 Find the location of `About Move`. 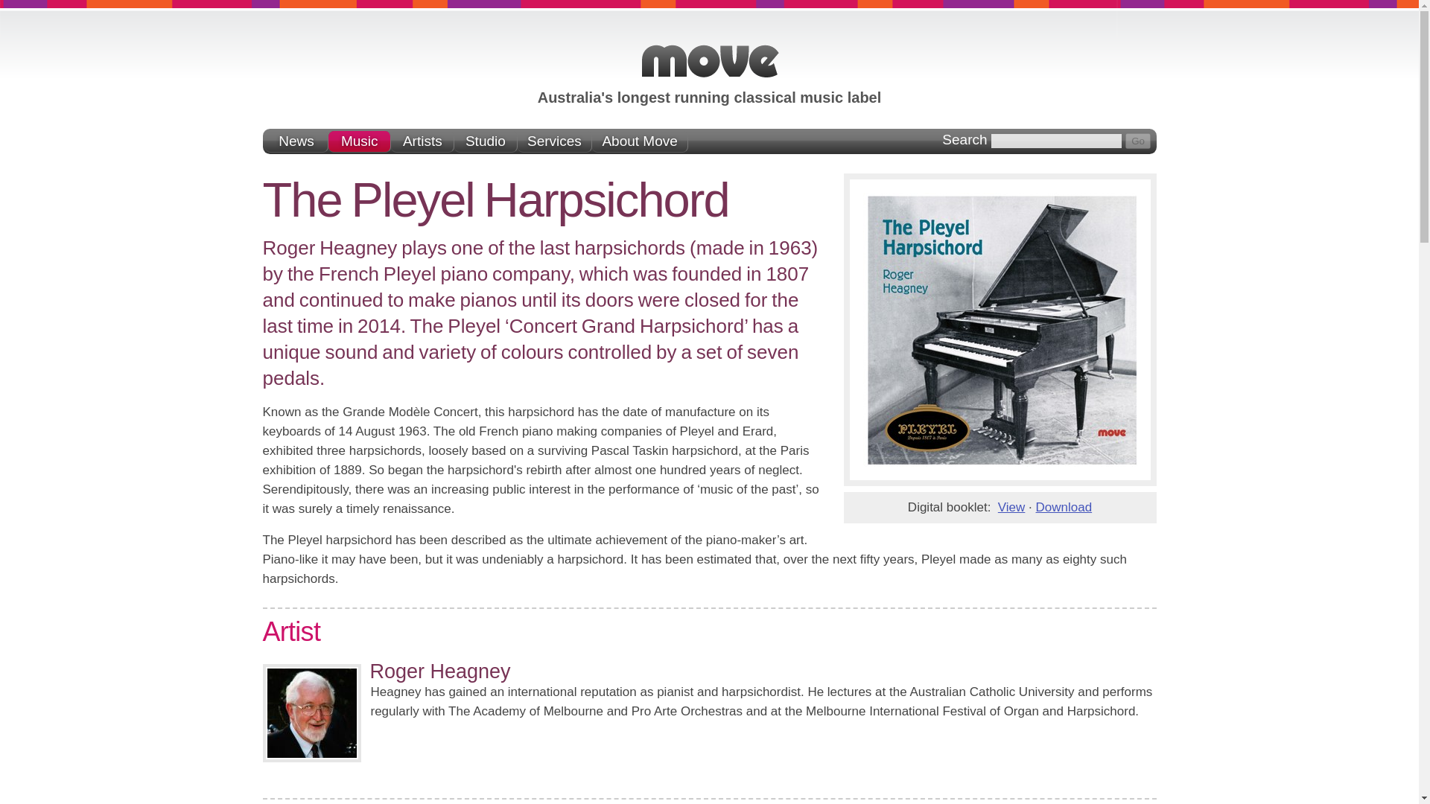

About Move is located at coordinates (639, 141).